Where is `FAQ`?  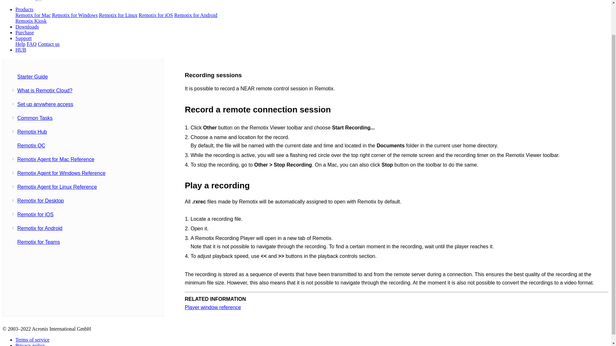 FAQ is located at coordinates (31, 44).